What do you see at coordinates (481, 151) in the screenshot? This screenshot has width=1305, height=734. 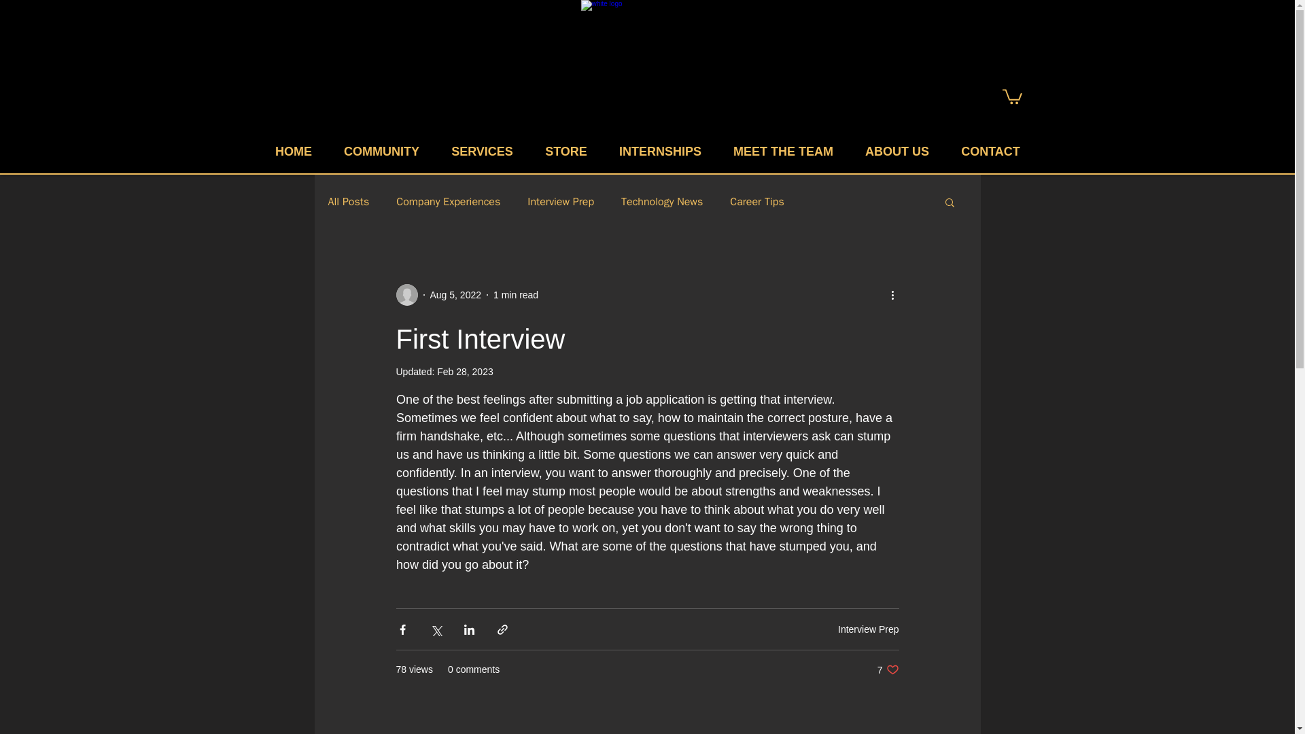 I see `SERVICES` at bounding box center [481, 151].